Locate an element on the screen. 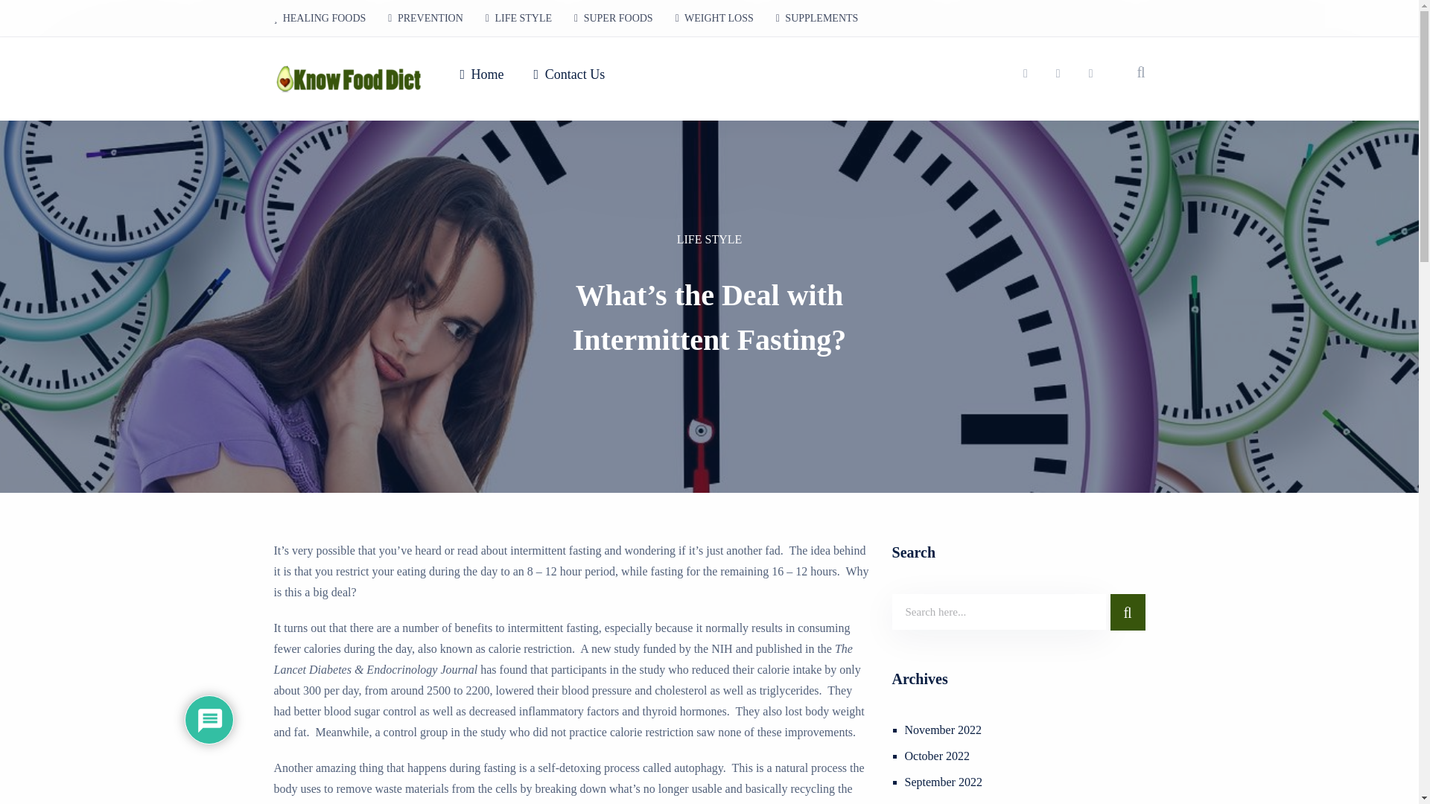 The image size is (1430, 804). Instagram is located at coordinates (1026, 74).